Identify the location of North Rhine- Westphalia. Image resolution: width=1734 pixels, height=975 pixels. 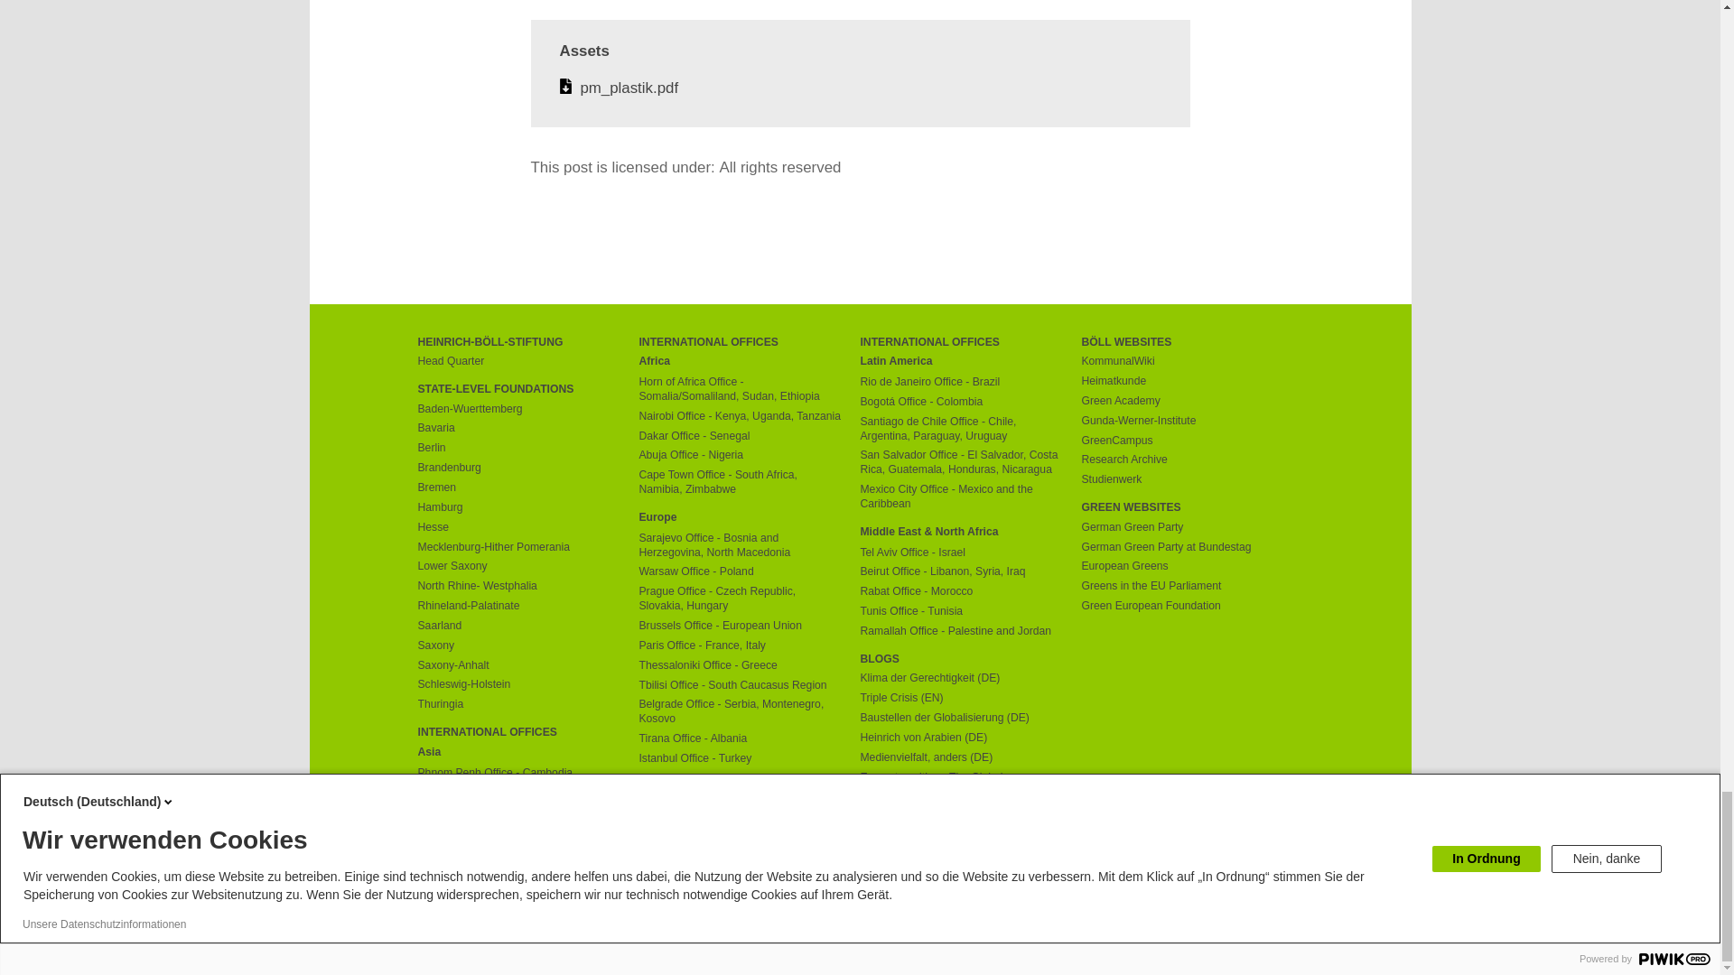
(518, 586).